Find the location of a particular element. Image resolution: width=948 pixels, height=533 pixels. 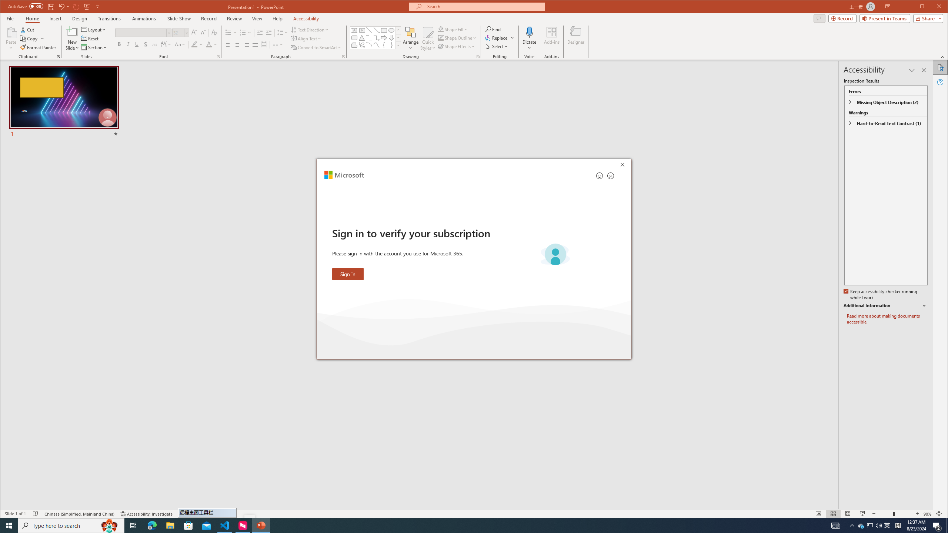

Microsoft Edge is located at coordinates (152, 526).